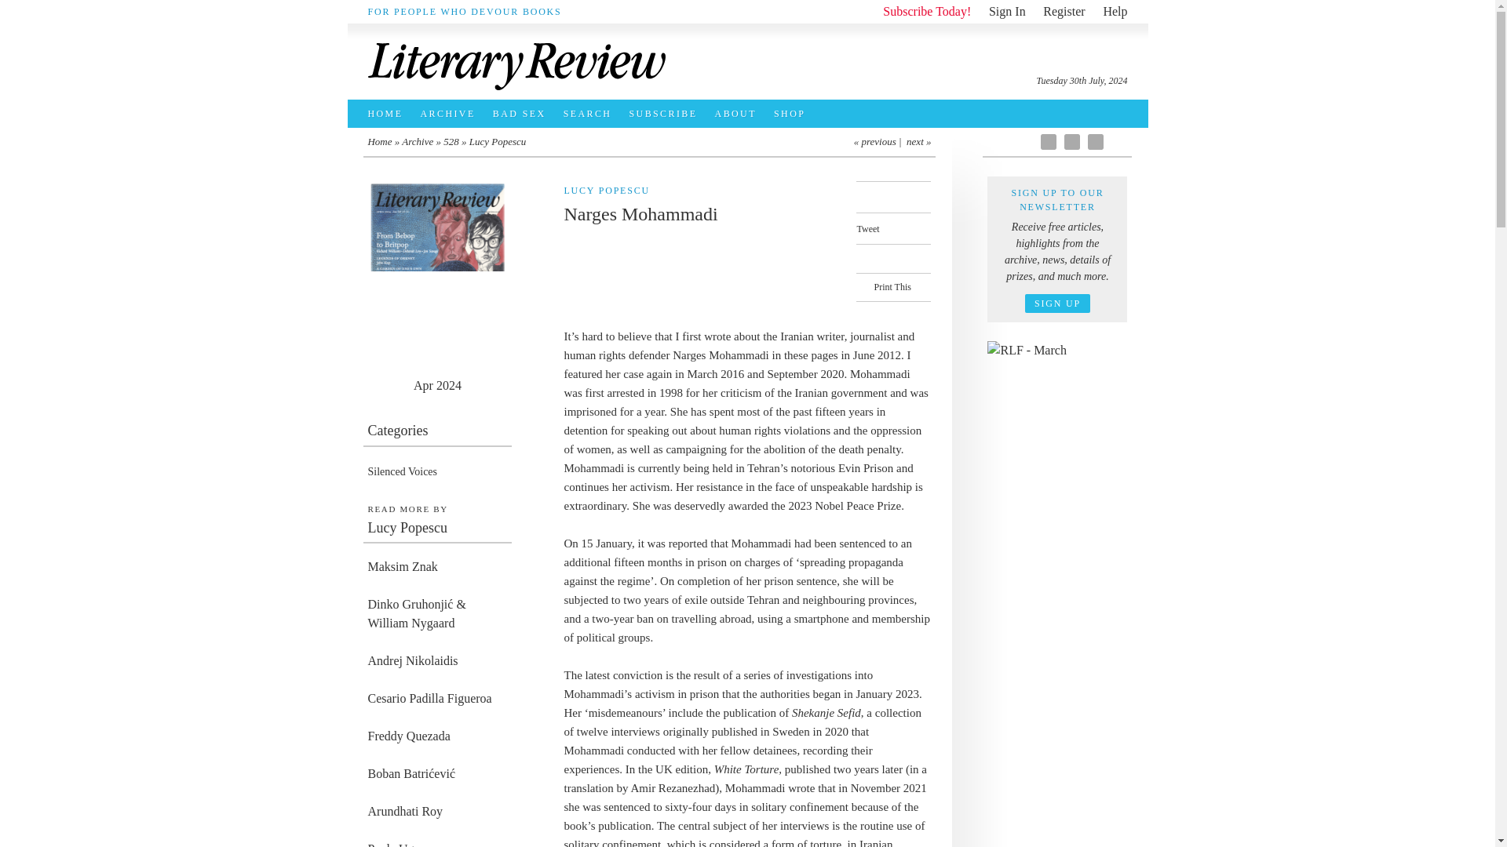 The width and height of the screenshot is (1507, 847). Describe the element at coordinates (524, 114) in the screenshot. I see `BAD SEX` at that location.